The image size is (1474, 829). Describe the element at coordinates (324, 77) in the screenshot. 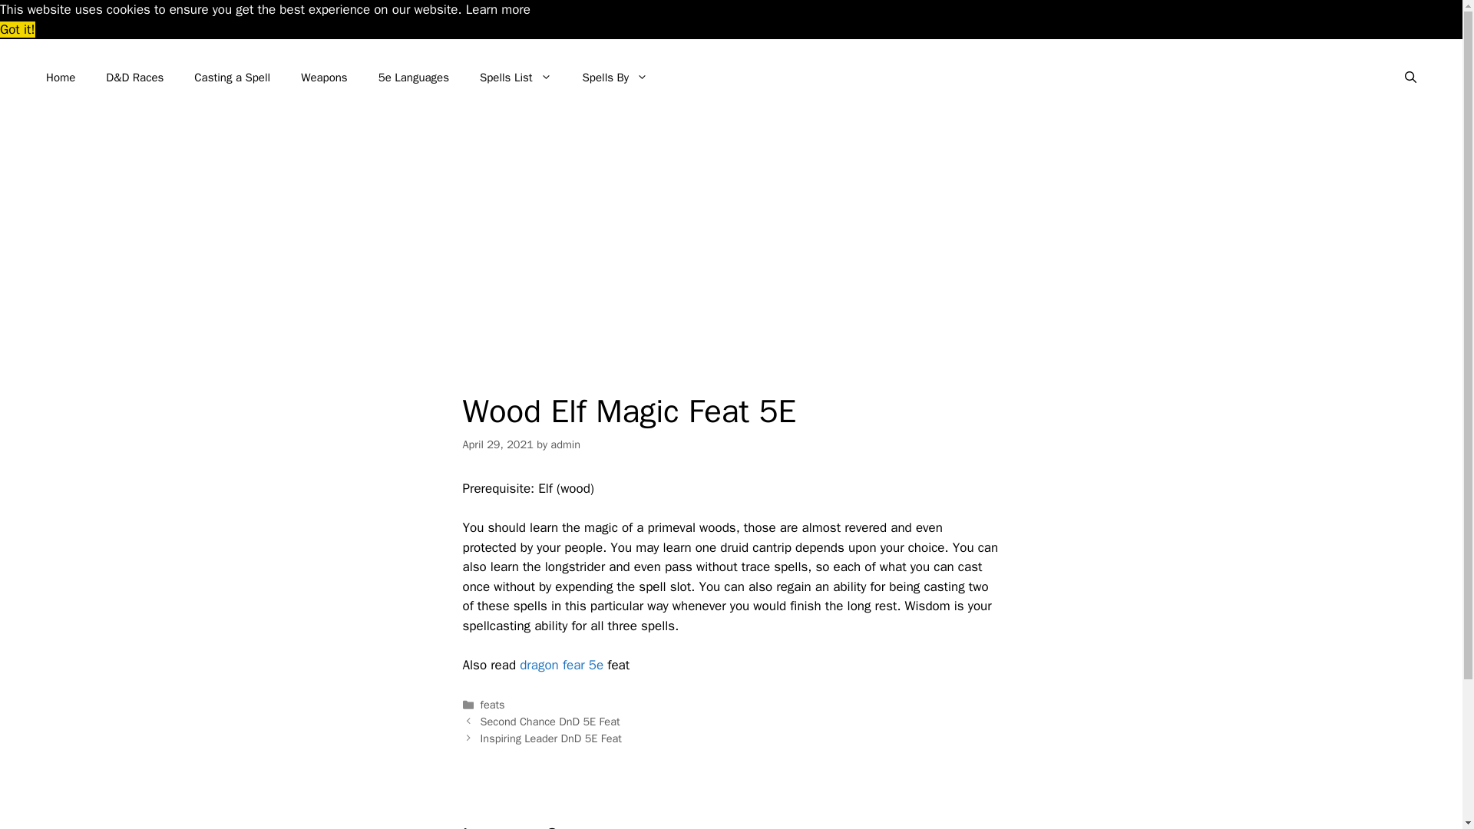

I see `Weapons` at that location.